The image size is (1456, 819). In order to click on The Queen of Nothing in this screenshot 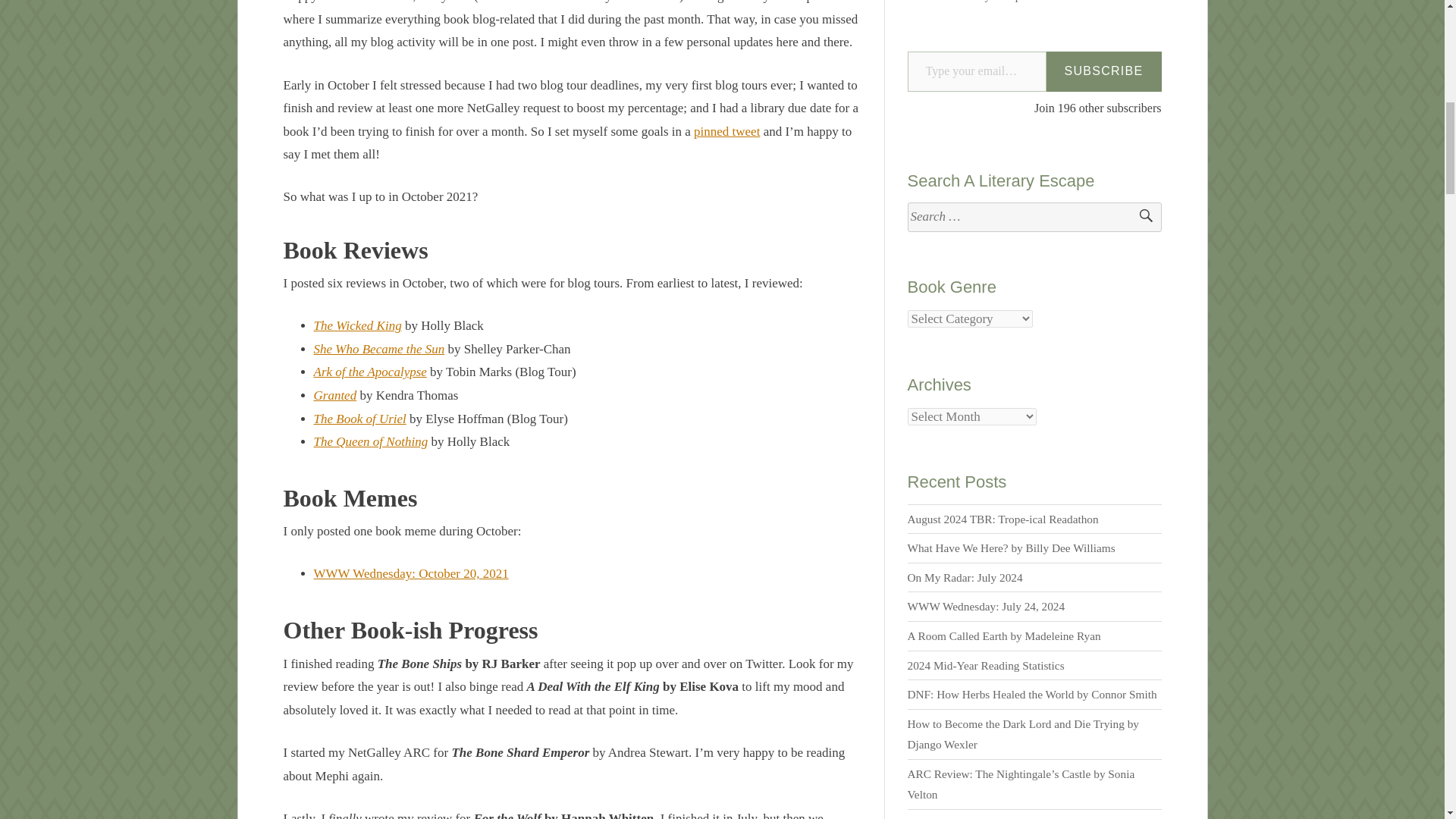, I will do `click(371, 441)`.